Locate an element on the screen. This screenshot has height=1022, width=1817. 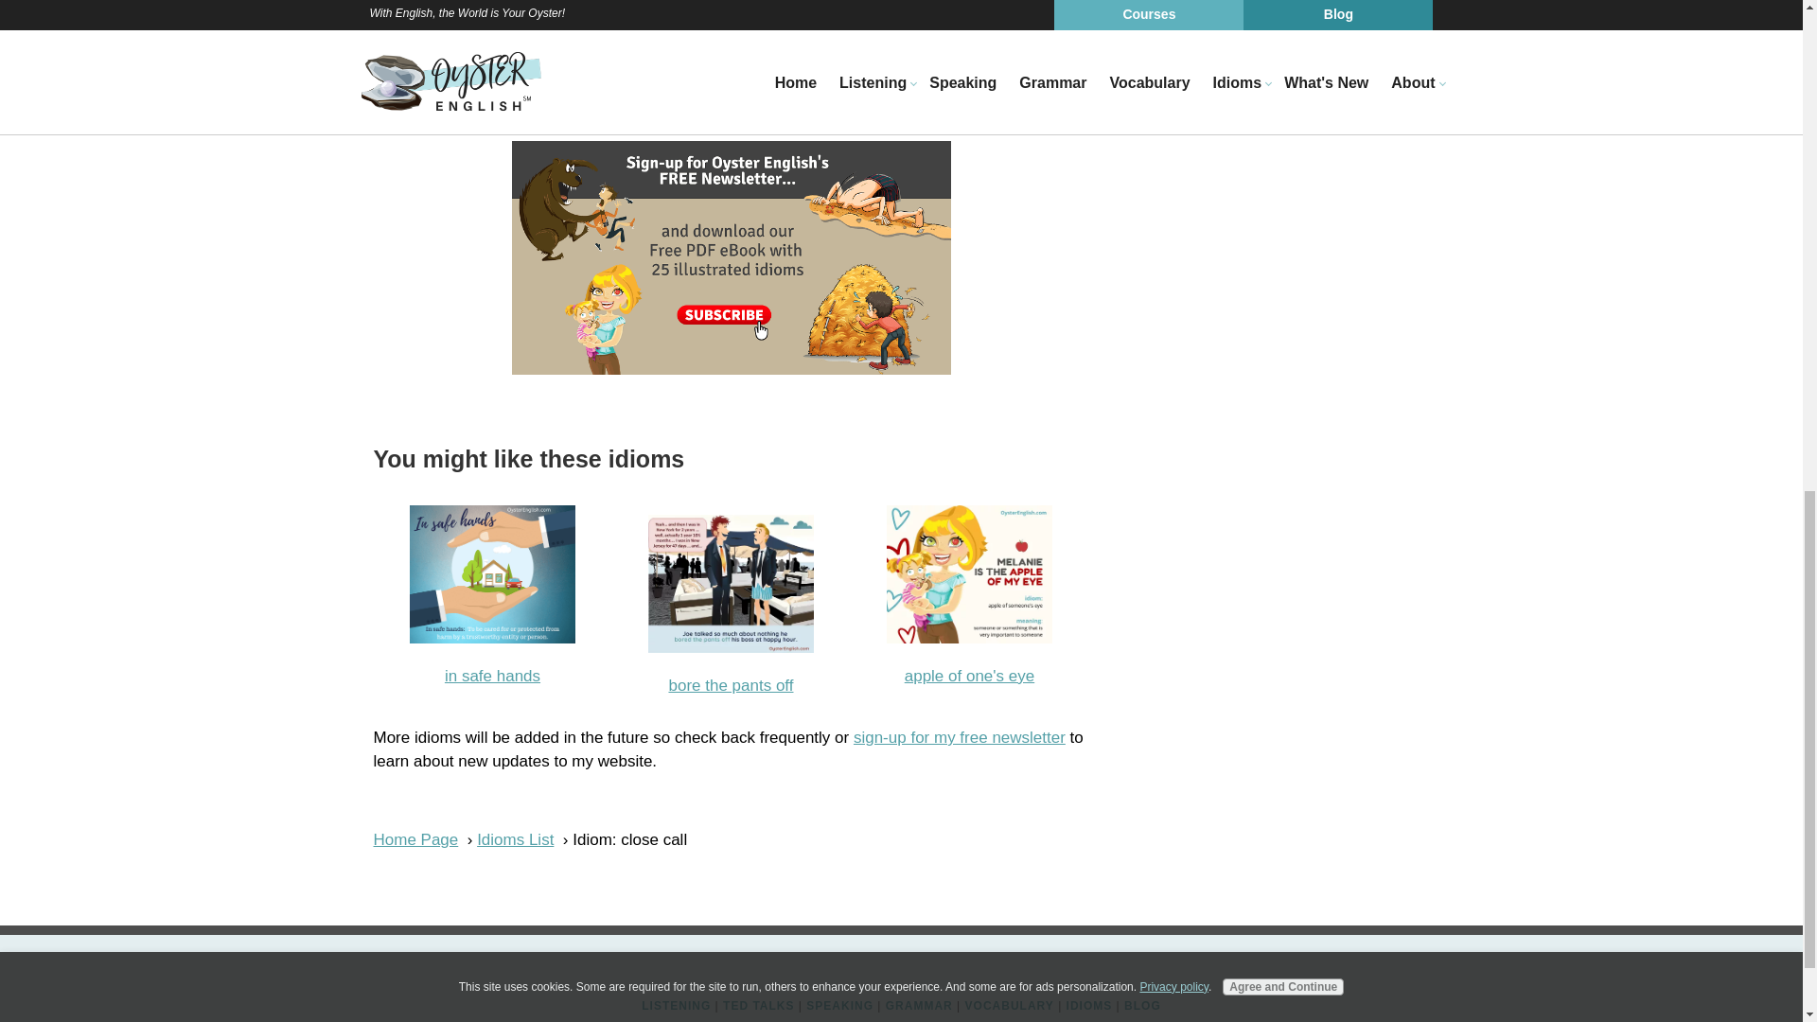
Idioms List is located at coordinates (515, 840).